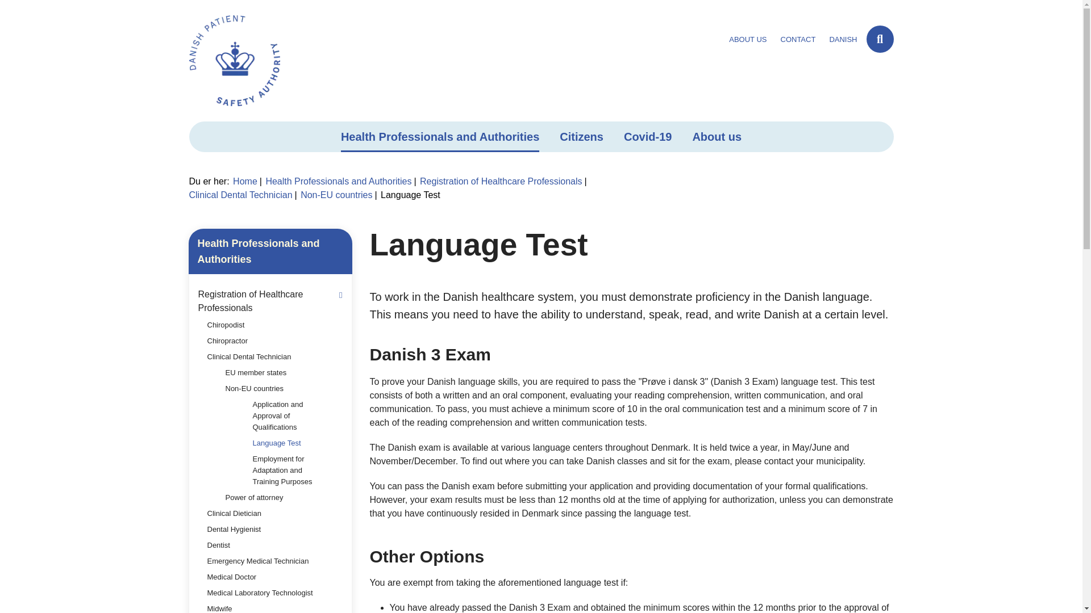 The height and width of the screenshot is (613, 1091). I want to click on Health Professionals and Authorities, so click(440, 136).